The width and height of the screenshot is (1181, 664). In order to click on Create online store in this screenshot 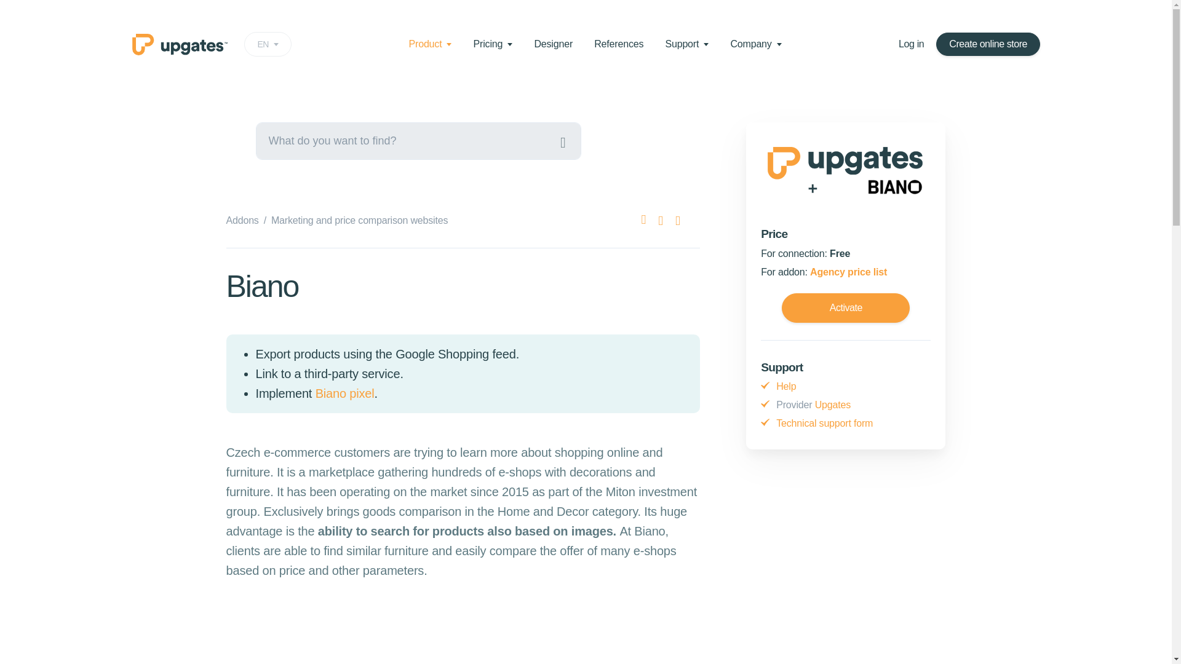, I will do `click(988, 44)`.